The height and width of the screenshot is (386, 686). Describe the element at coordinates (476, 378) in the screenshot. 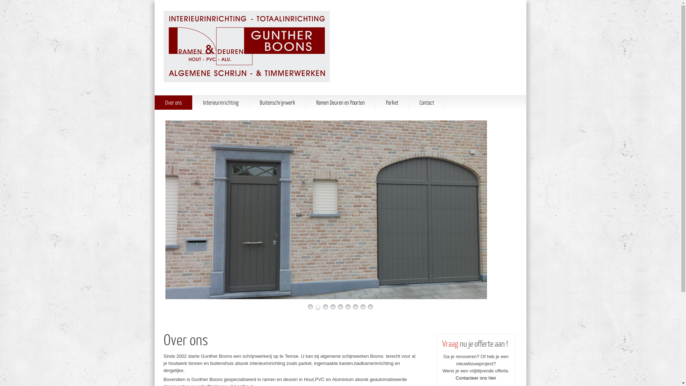

I see `Contacteer ons hier` at that location.